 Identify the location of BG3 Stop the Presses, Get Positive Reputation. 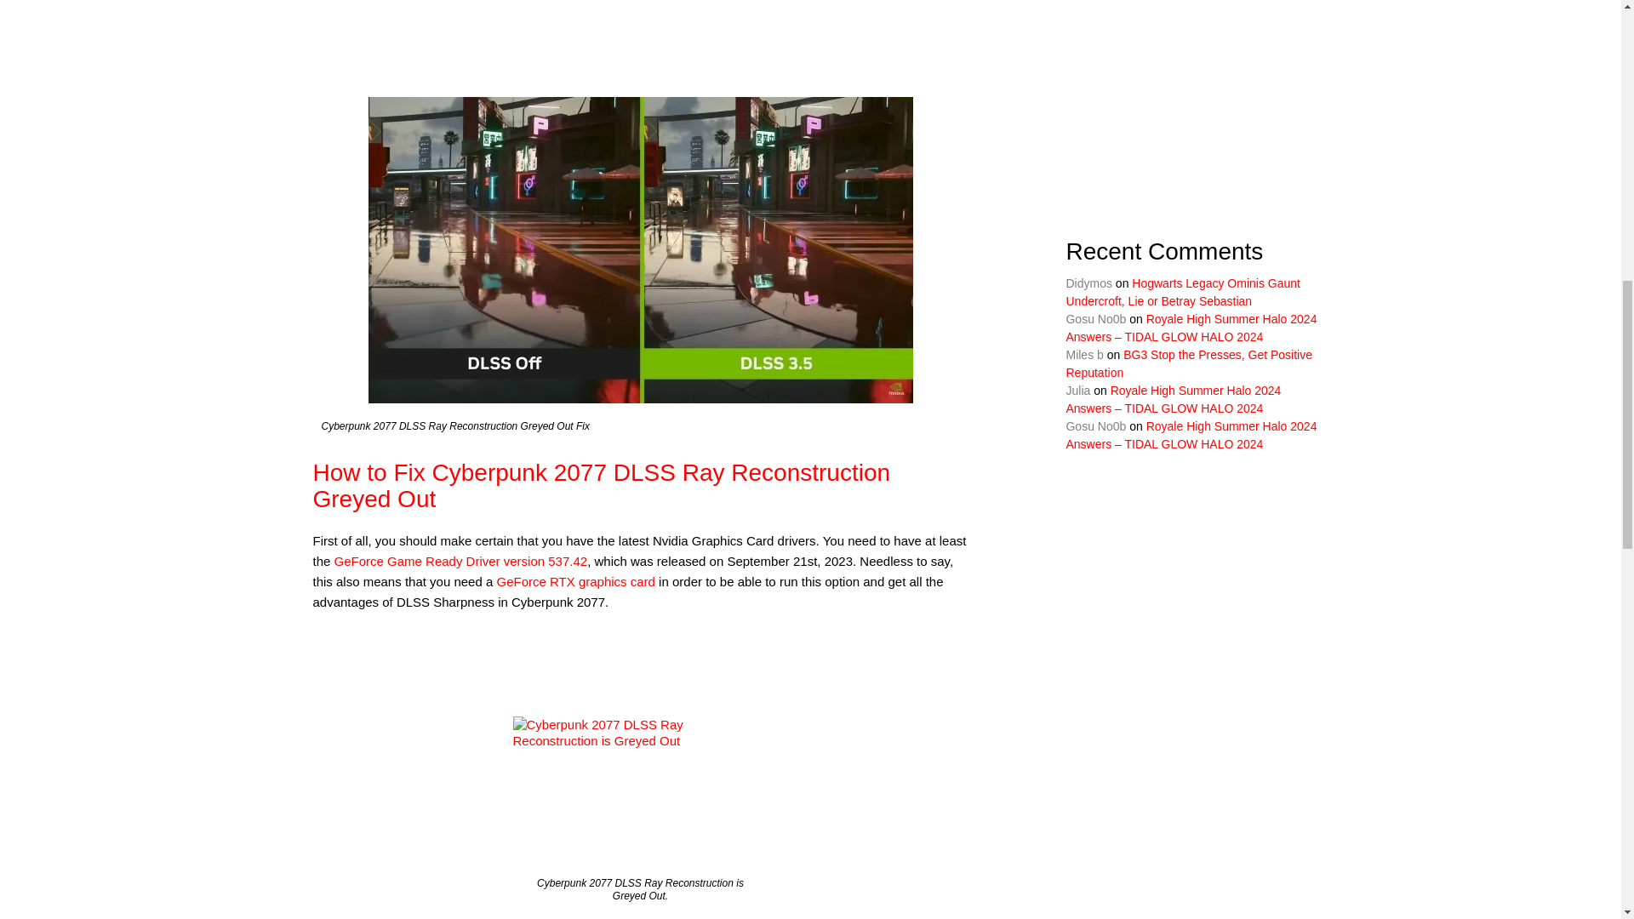
(1188, 364).